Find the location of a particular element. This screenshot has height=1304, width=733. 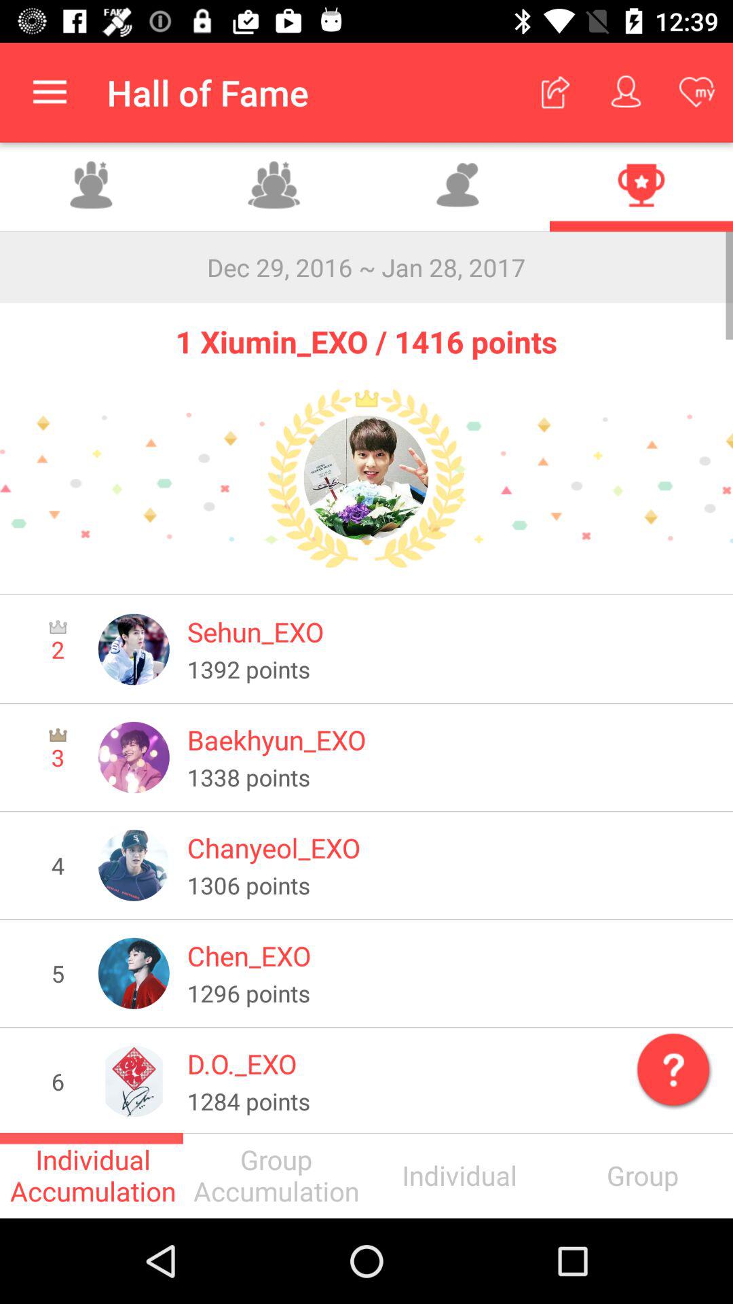

show hall of fame help is located at coordinates (671, 1066).